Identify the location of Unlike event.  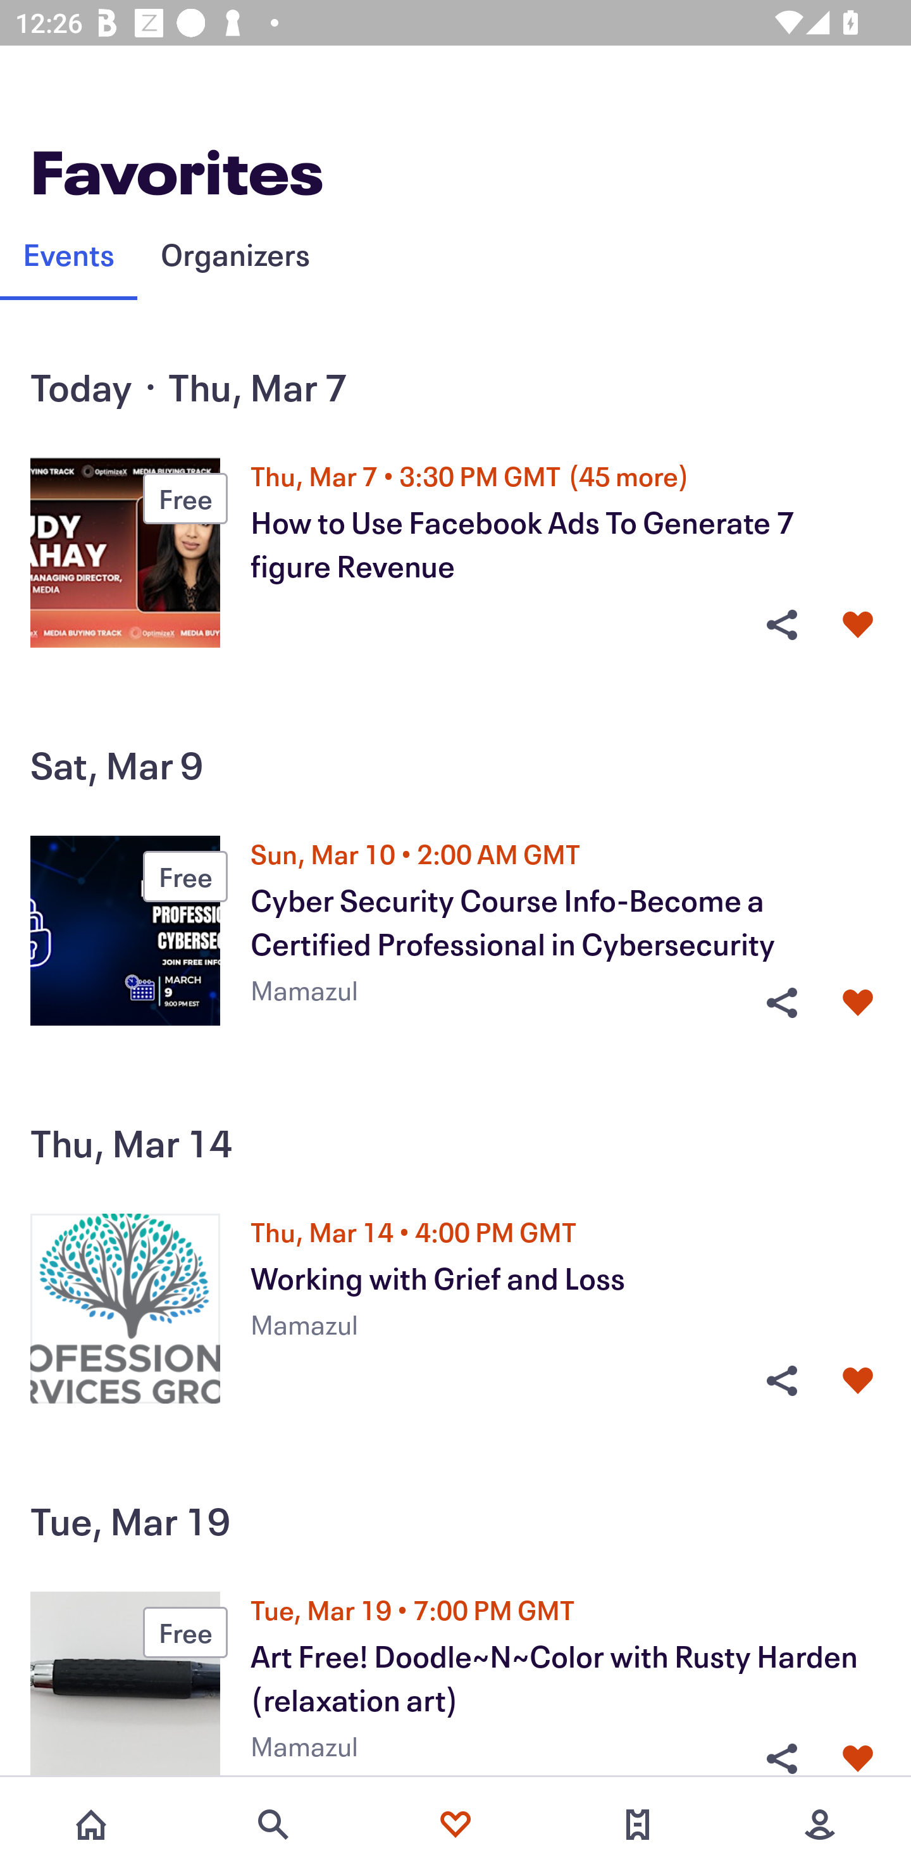
(858, 1758).